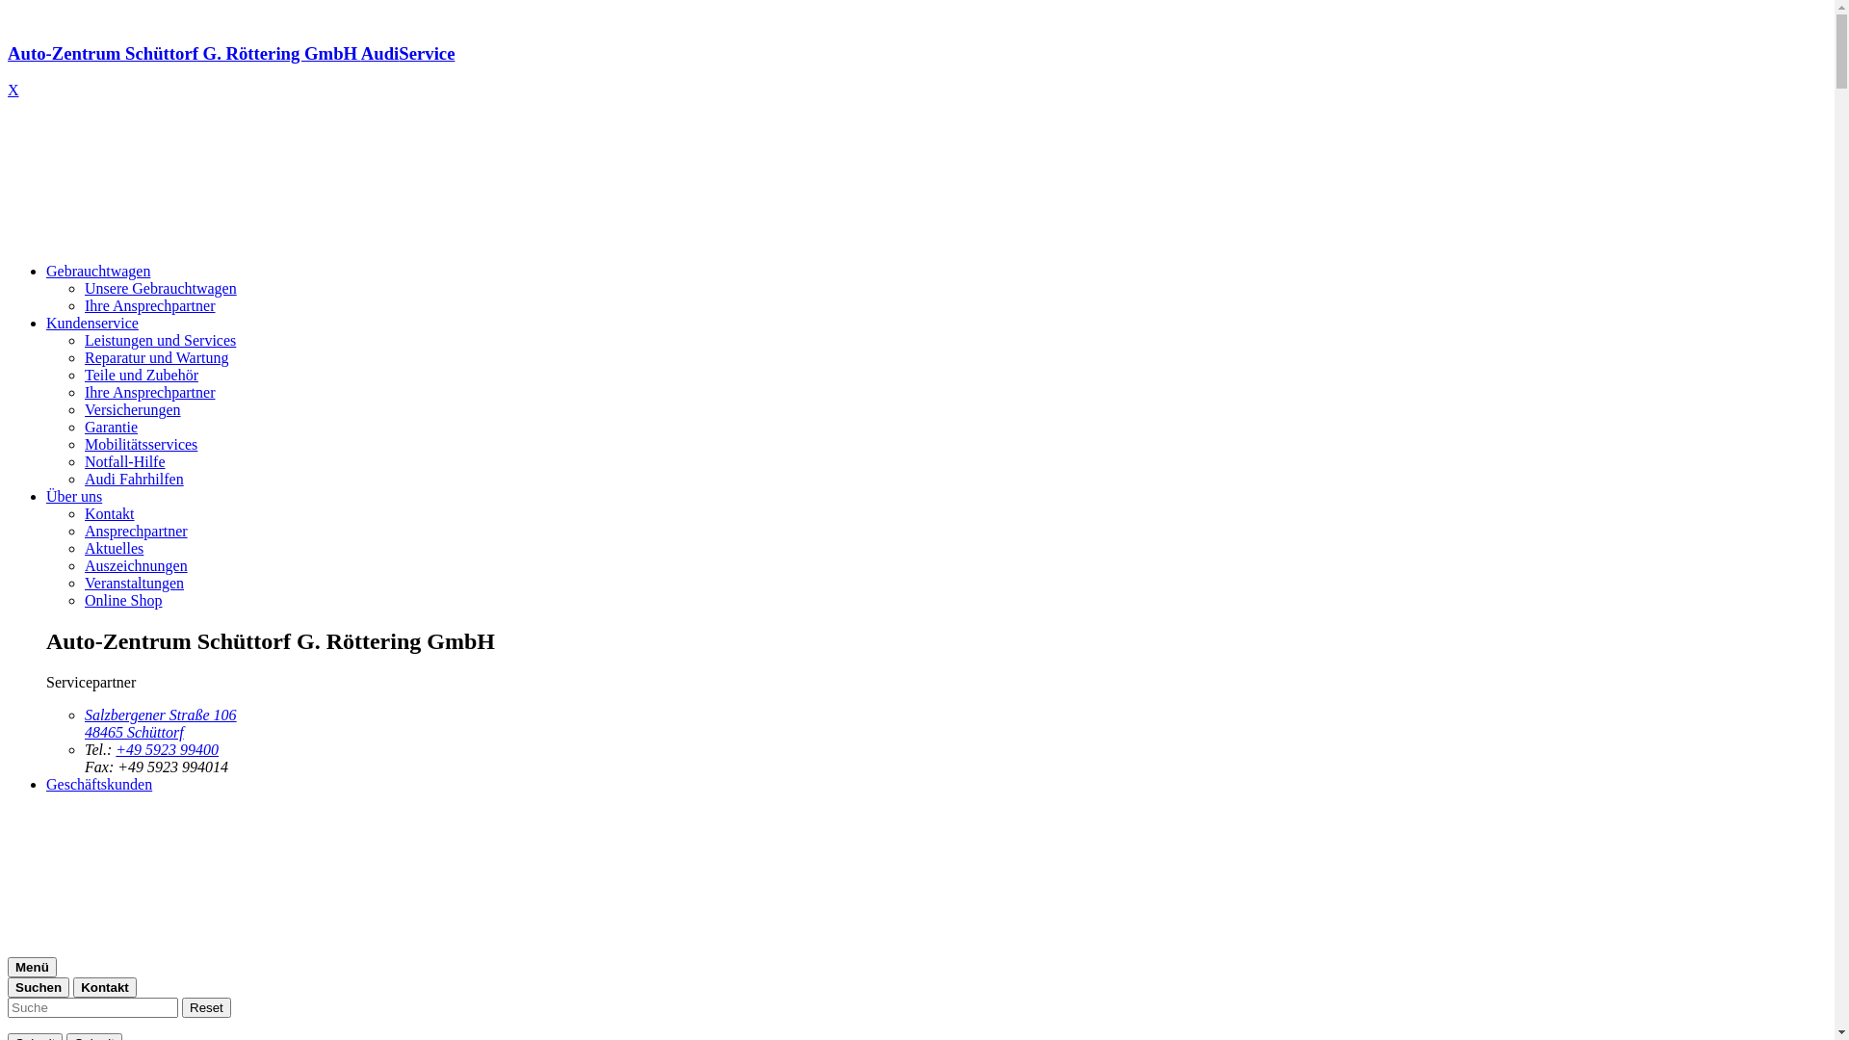 This screenshot has width=1849, height=1040. Describe the element at coordinates (168, 749) in the screenshot. I see `+49 5923 99400` at that location.